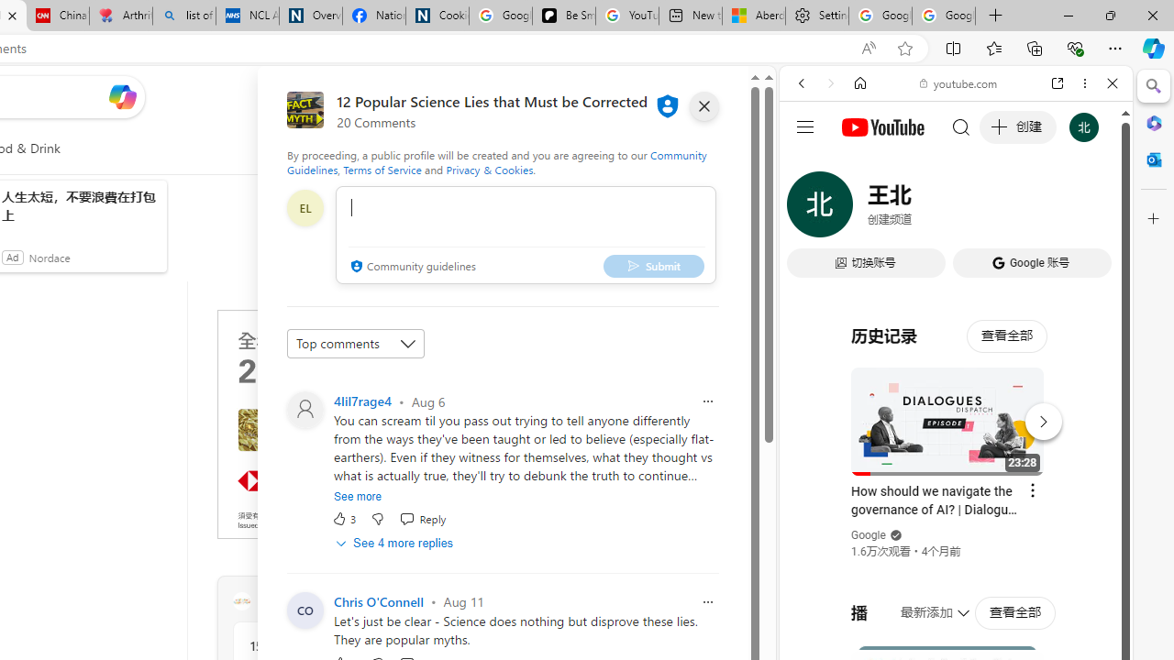  What do you see at coordinates (563, 16) in the screenshot?
I see `Be Smart | creating Science videos | Patreon` at bounding box center [563, 16].